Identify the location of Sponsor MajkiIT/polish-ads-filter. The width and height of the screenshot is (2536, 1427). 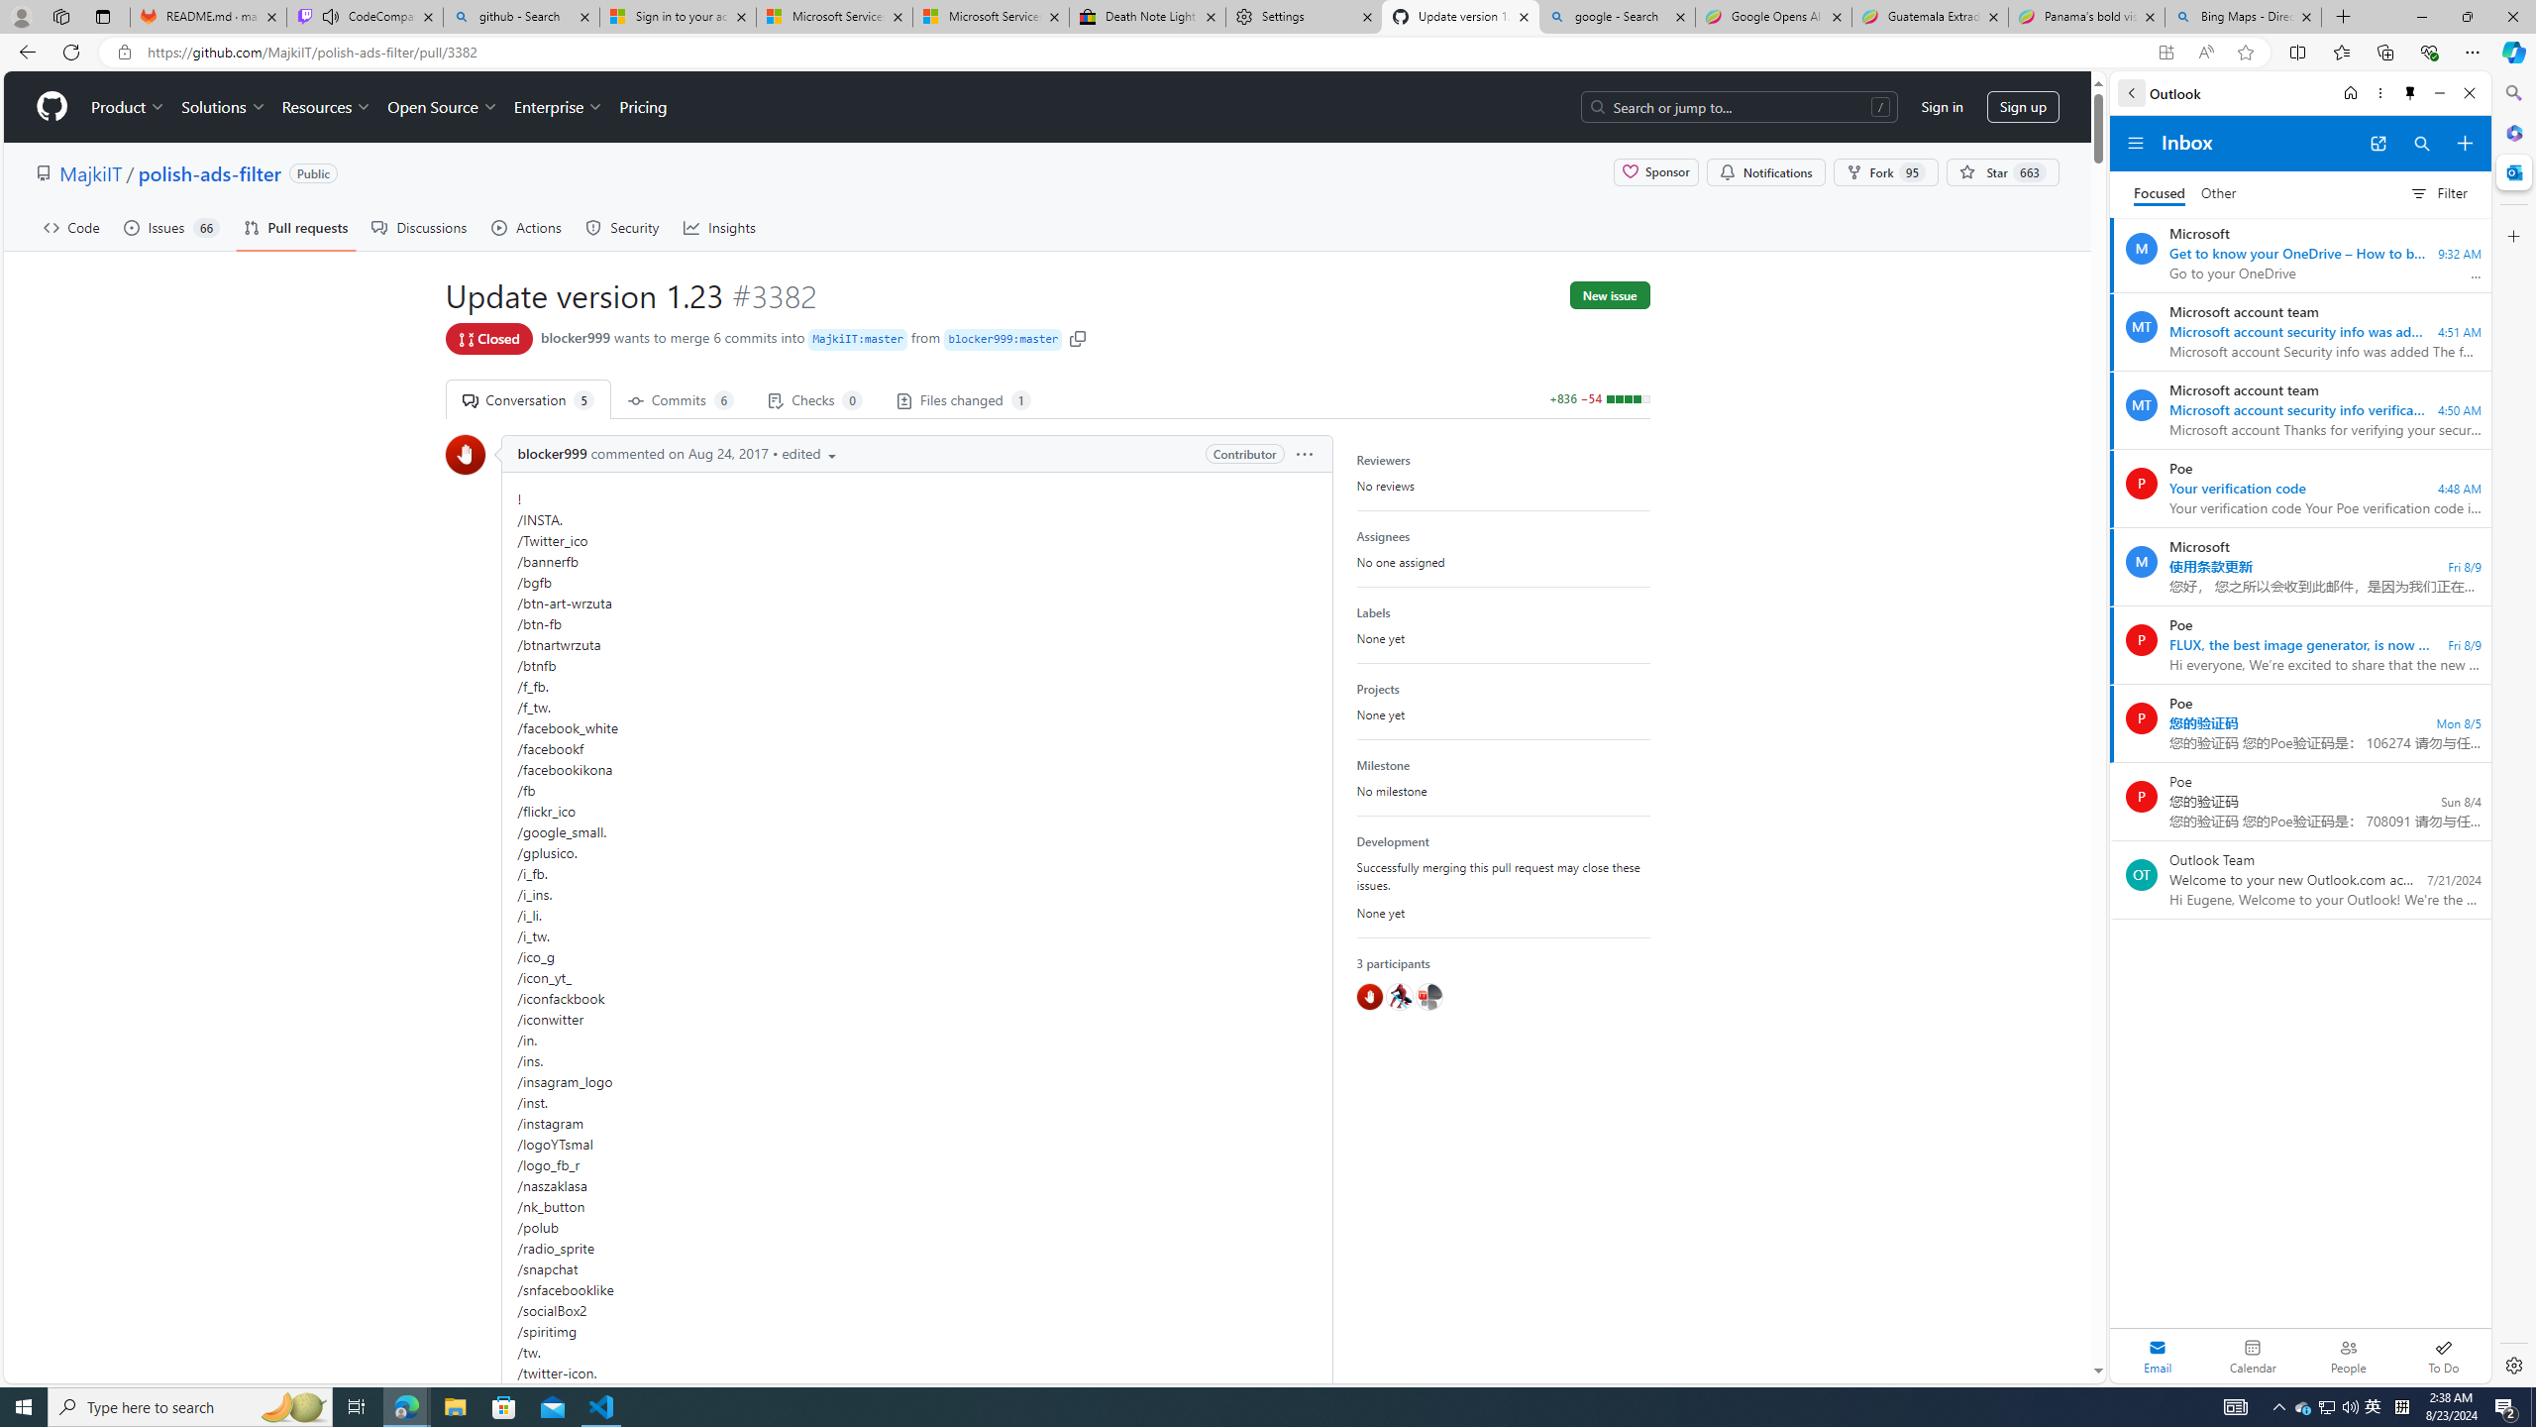
(1656, 172).